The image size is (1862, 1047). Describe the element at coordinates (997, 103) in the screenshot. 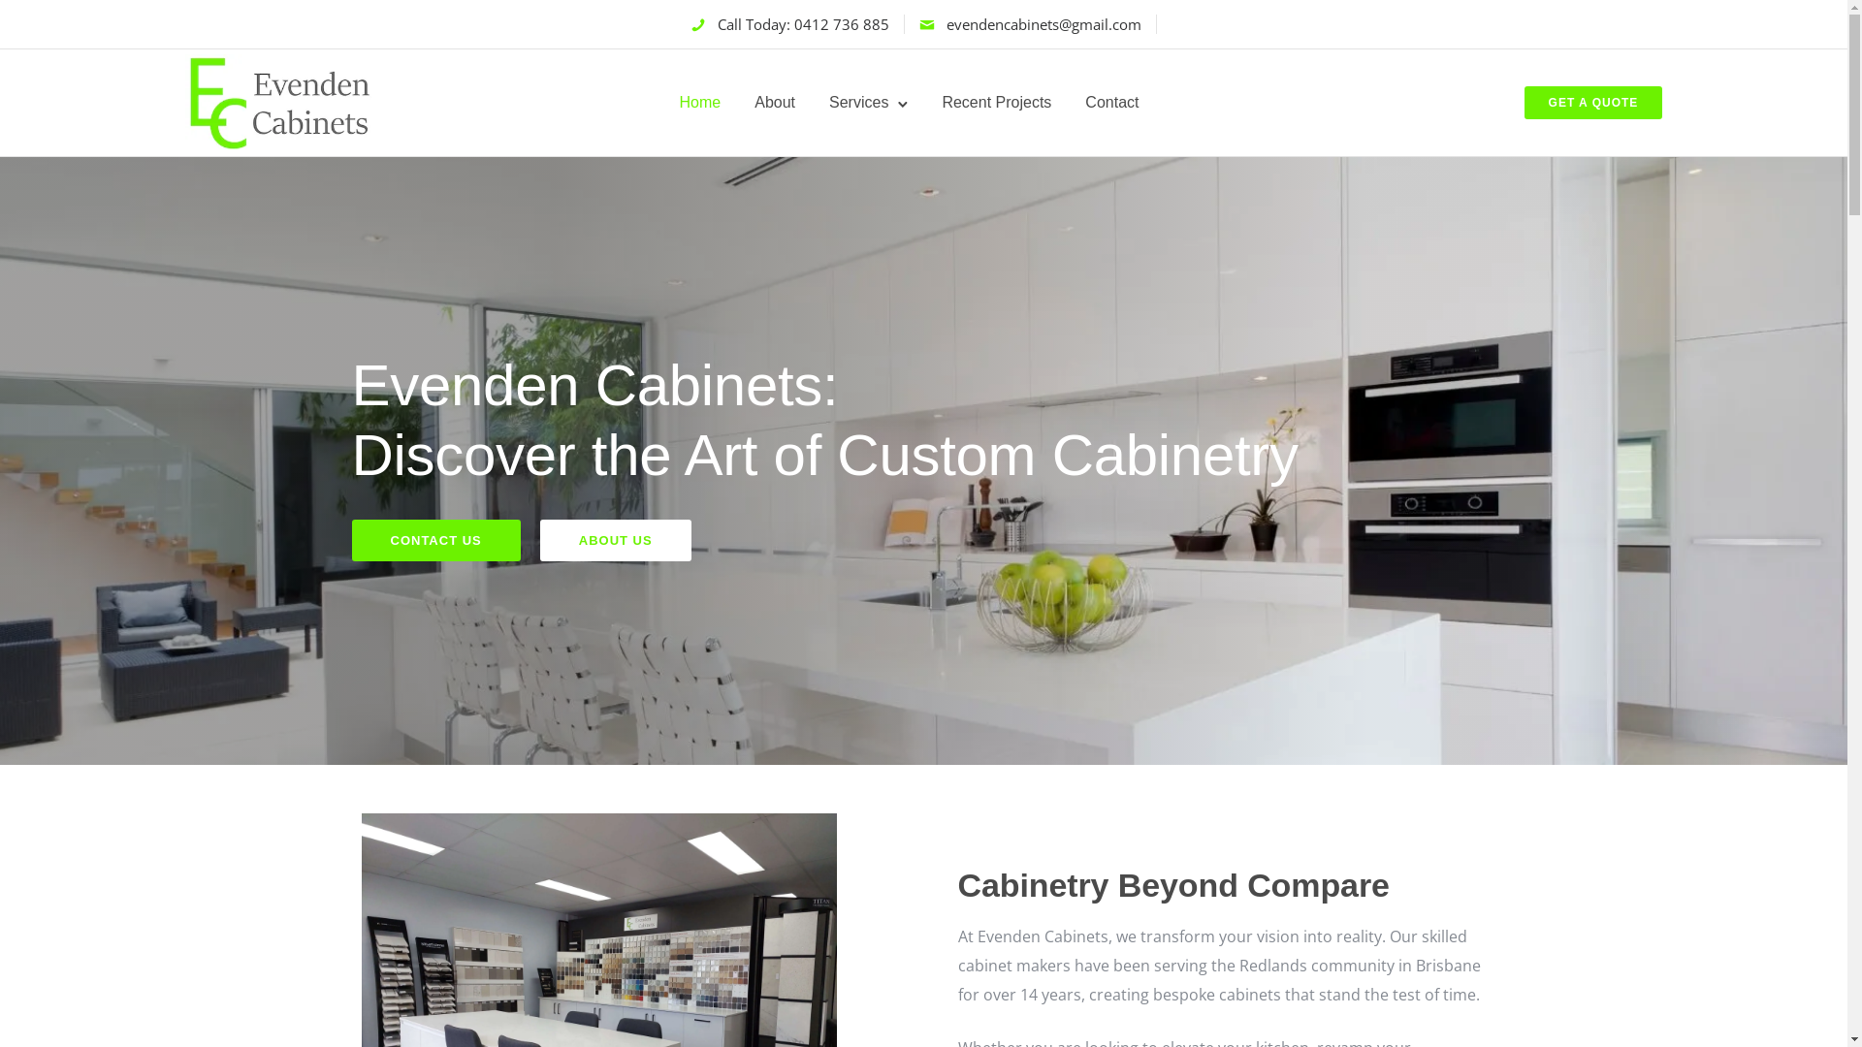

I see `Recent Projects` at that location.